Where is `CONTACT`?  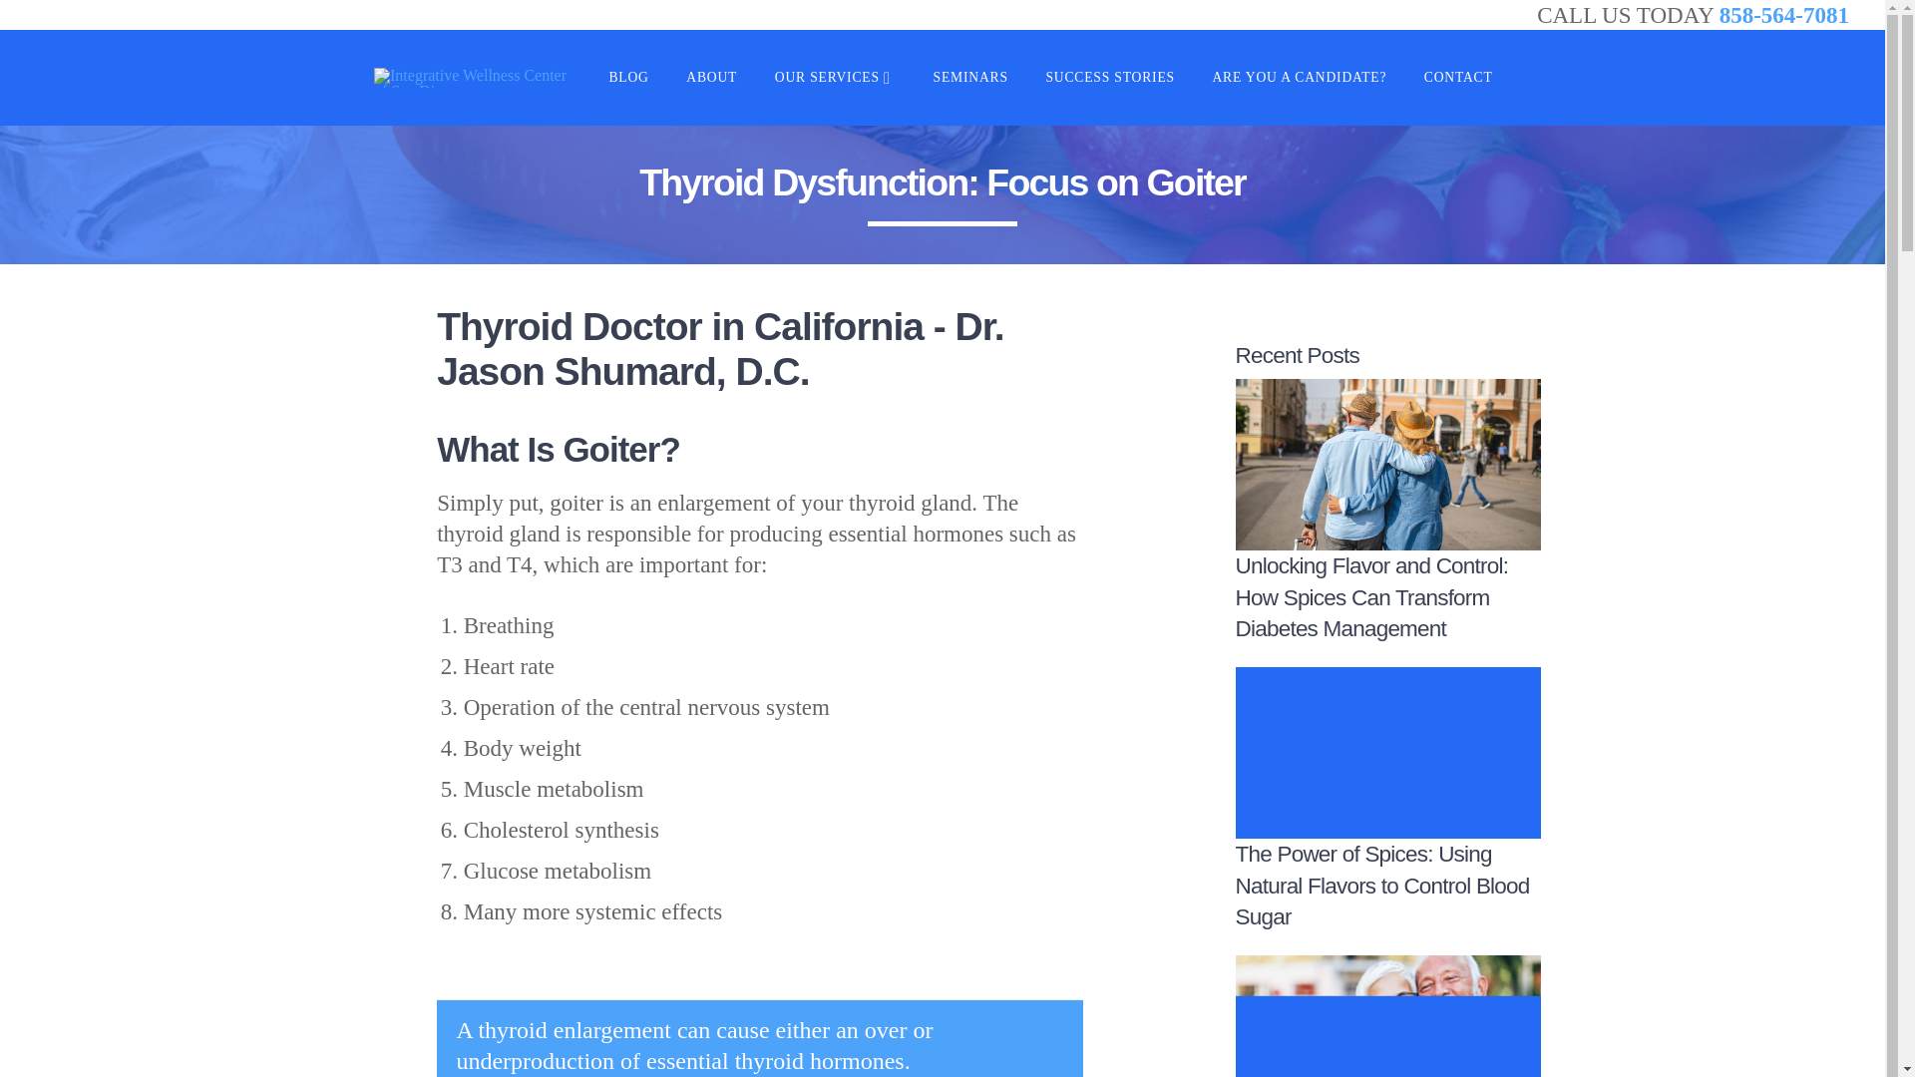
CONTACT is located at coordinates (1458, 78).